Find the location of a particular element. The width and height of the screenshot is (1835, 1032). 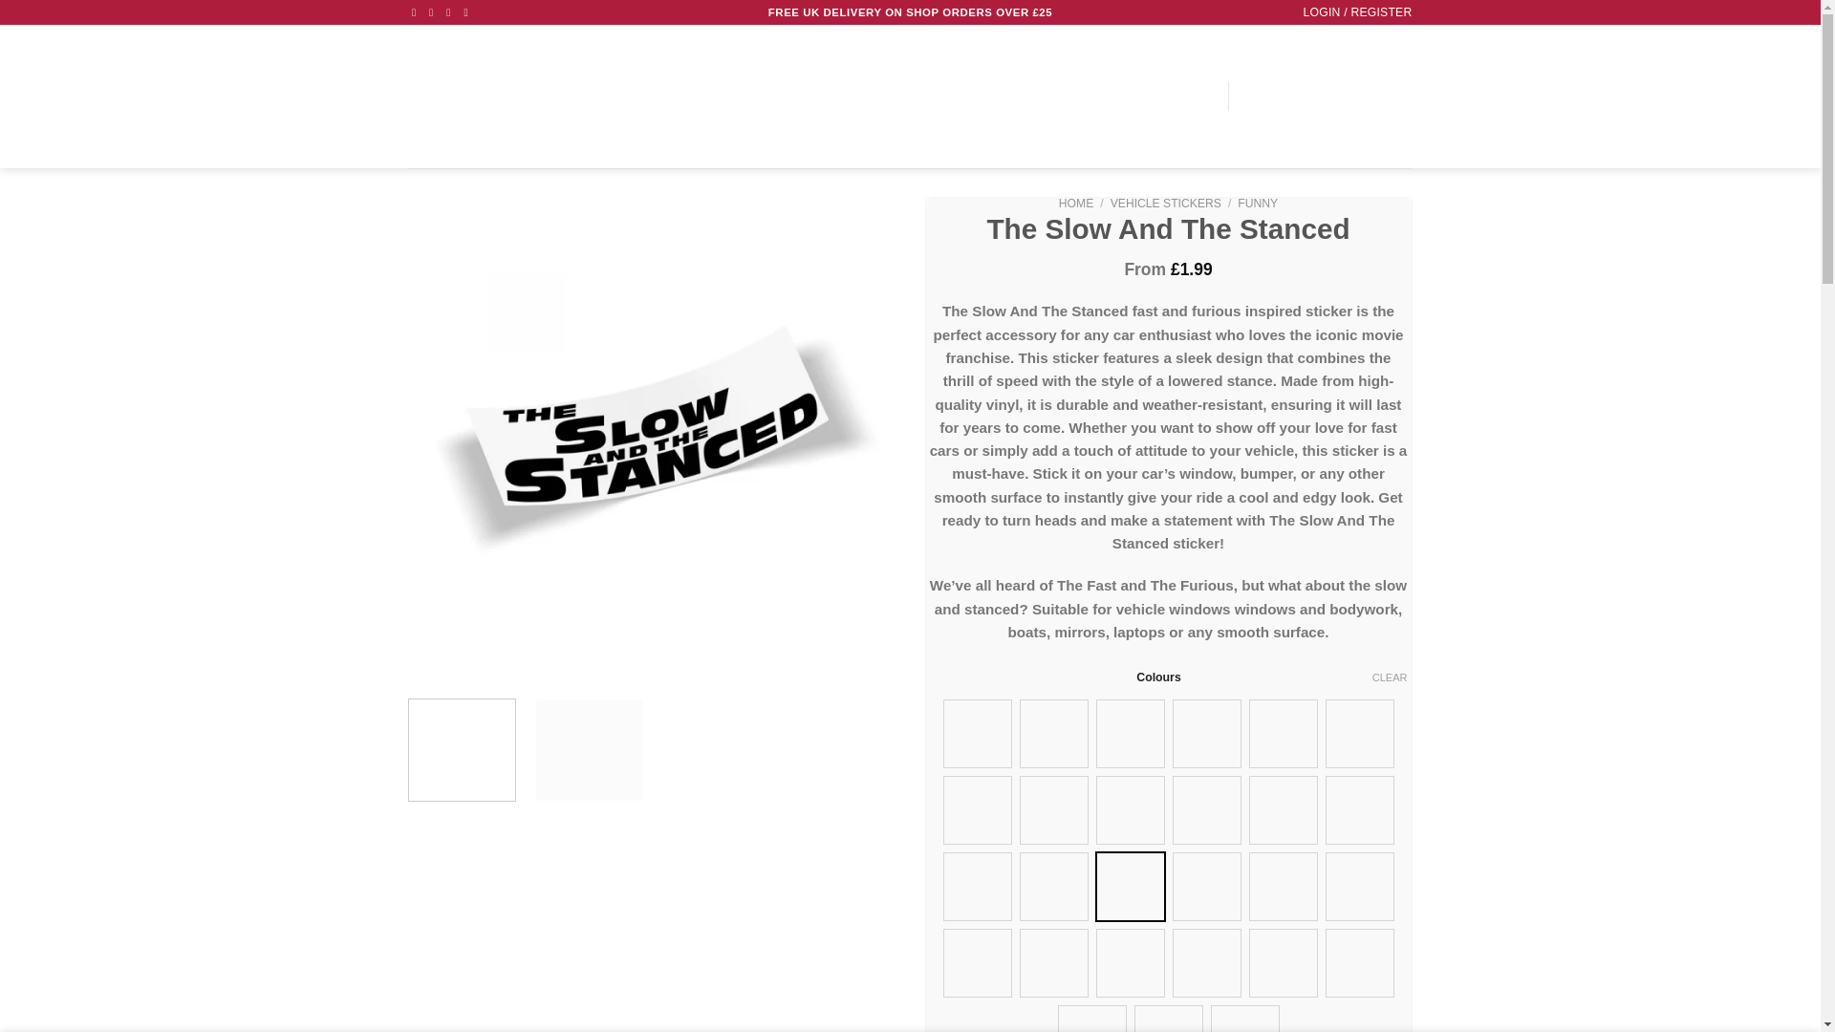

Bright Green is located at coordinates (1283, 734).